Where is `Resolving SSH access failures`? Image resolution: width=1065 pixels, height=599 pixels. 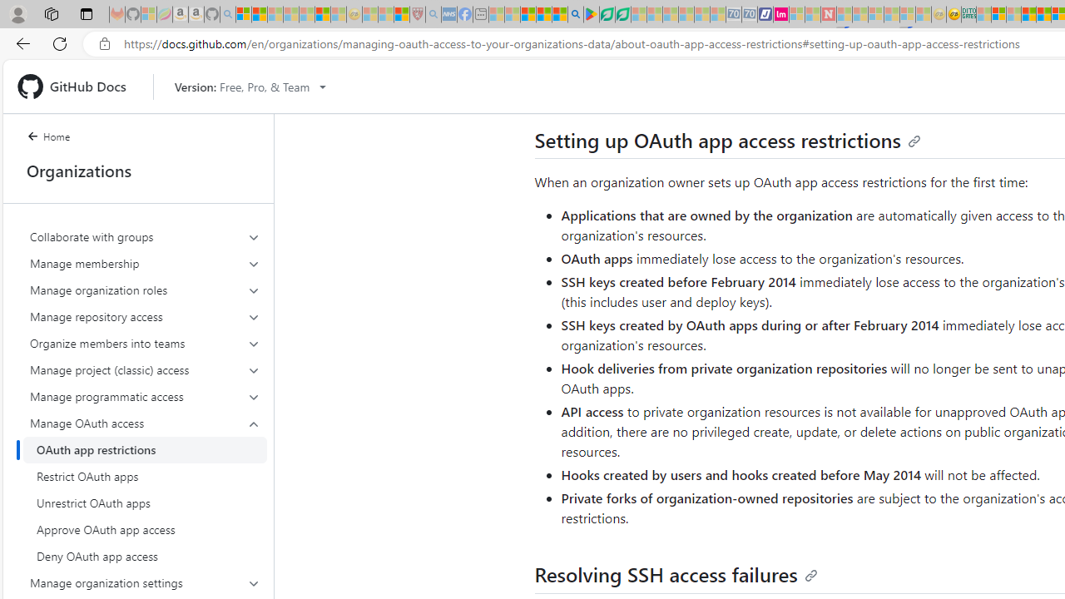
Resolving SSH access failures is located at coordinates (676, 574).